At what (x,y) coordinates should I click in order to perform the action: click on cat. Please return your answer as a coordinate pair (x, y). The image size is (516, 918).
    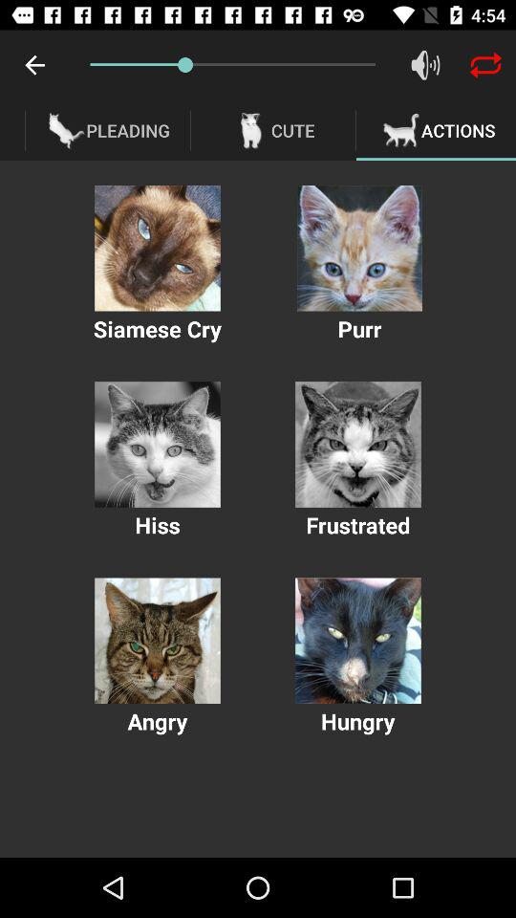
    Looking at the image, I should click on (157, 444).